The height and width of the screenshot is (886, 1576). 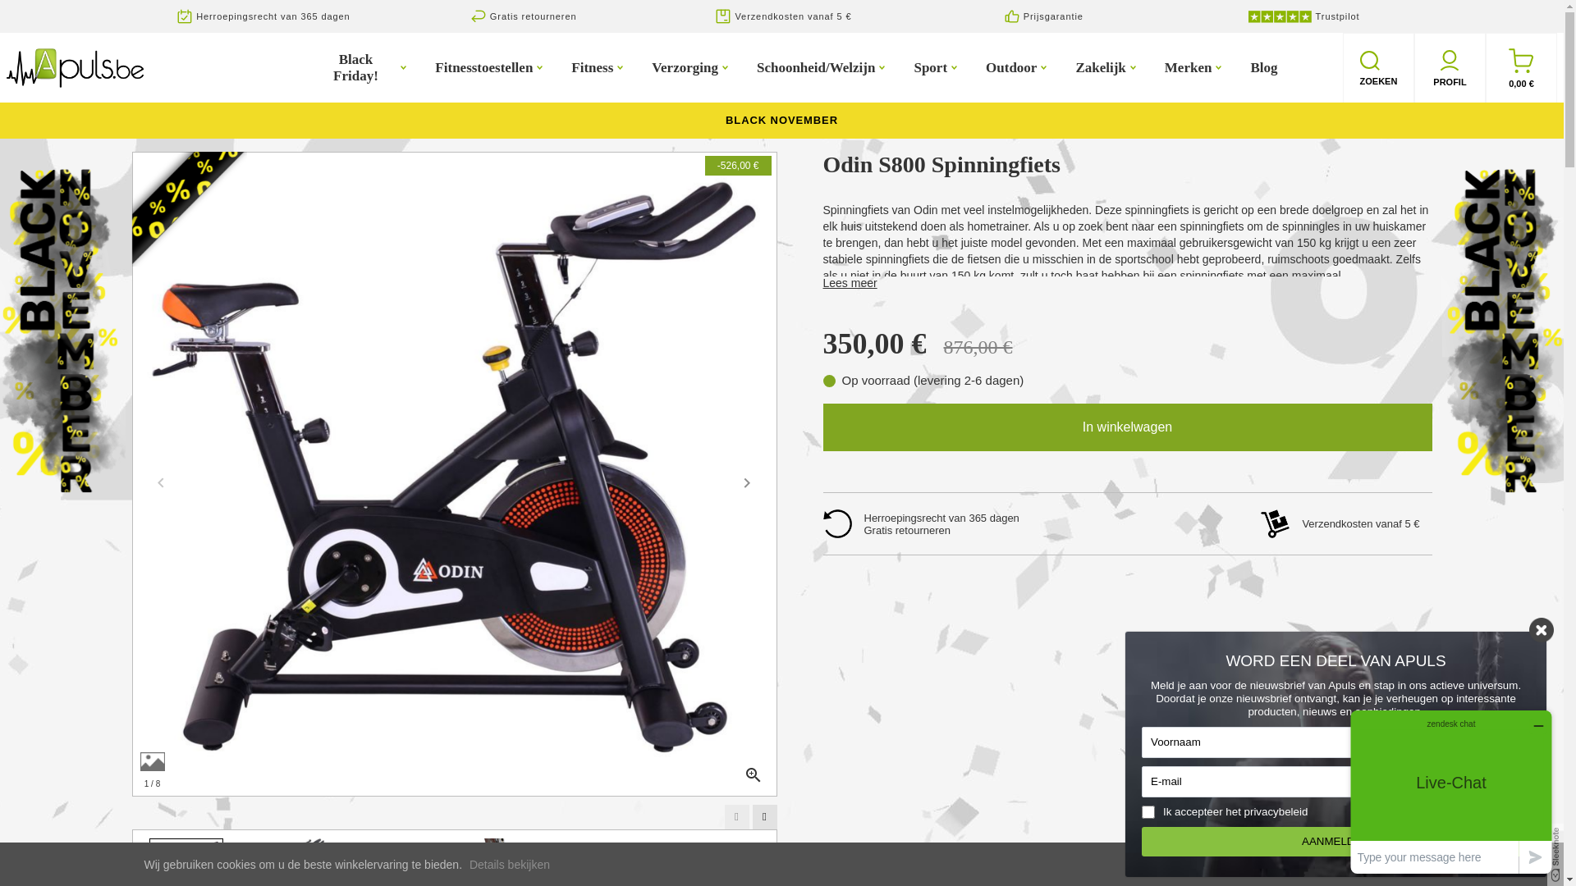 What do you see at coordinates (1451, 792) in the screenshot?
I see `Opens a widget where you can chat to one of our agents` at bounding box center [1451, 792].